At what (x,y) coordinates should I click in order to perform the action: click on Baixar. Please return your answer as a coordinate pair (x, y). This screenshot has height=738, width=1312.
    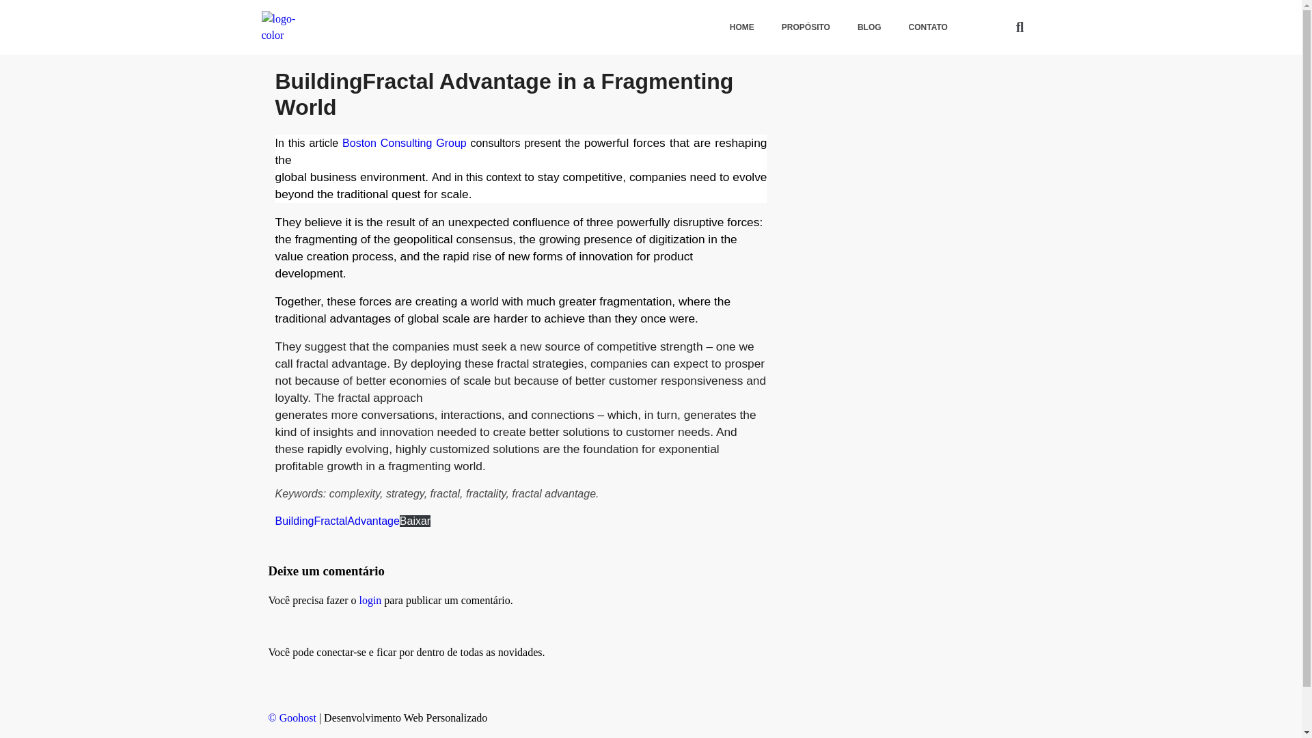
    Looking at the image, I should click on (415, 521).